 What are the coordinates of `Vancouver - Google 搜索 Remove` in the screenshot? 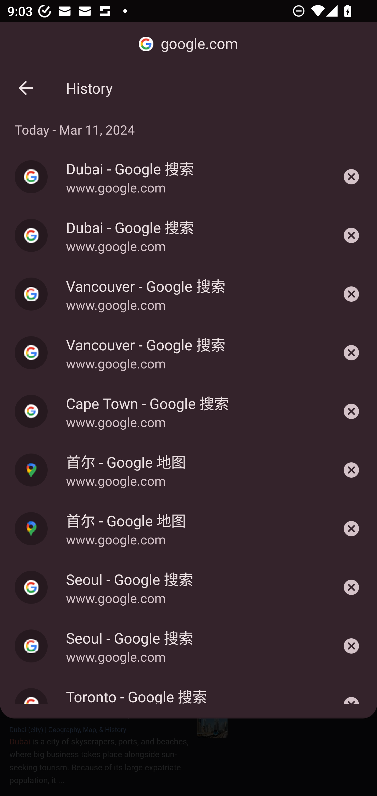 It's located at (351, 294).